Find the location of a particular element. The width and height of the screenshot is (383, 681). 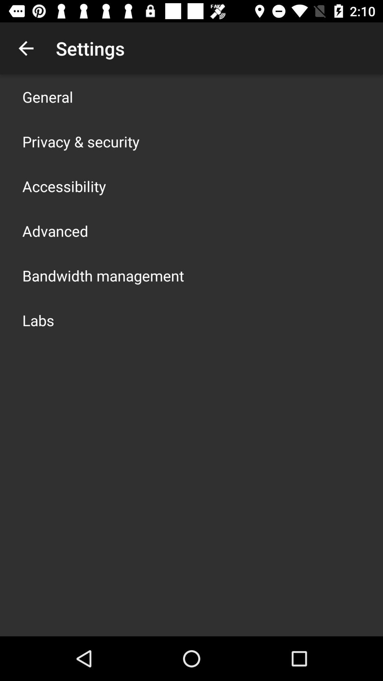

turn on general app is located at coordinates (48, 96).